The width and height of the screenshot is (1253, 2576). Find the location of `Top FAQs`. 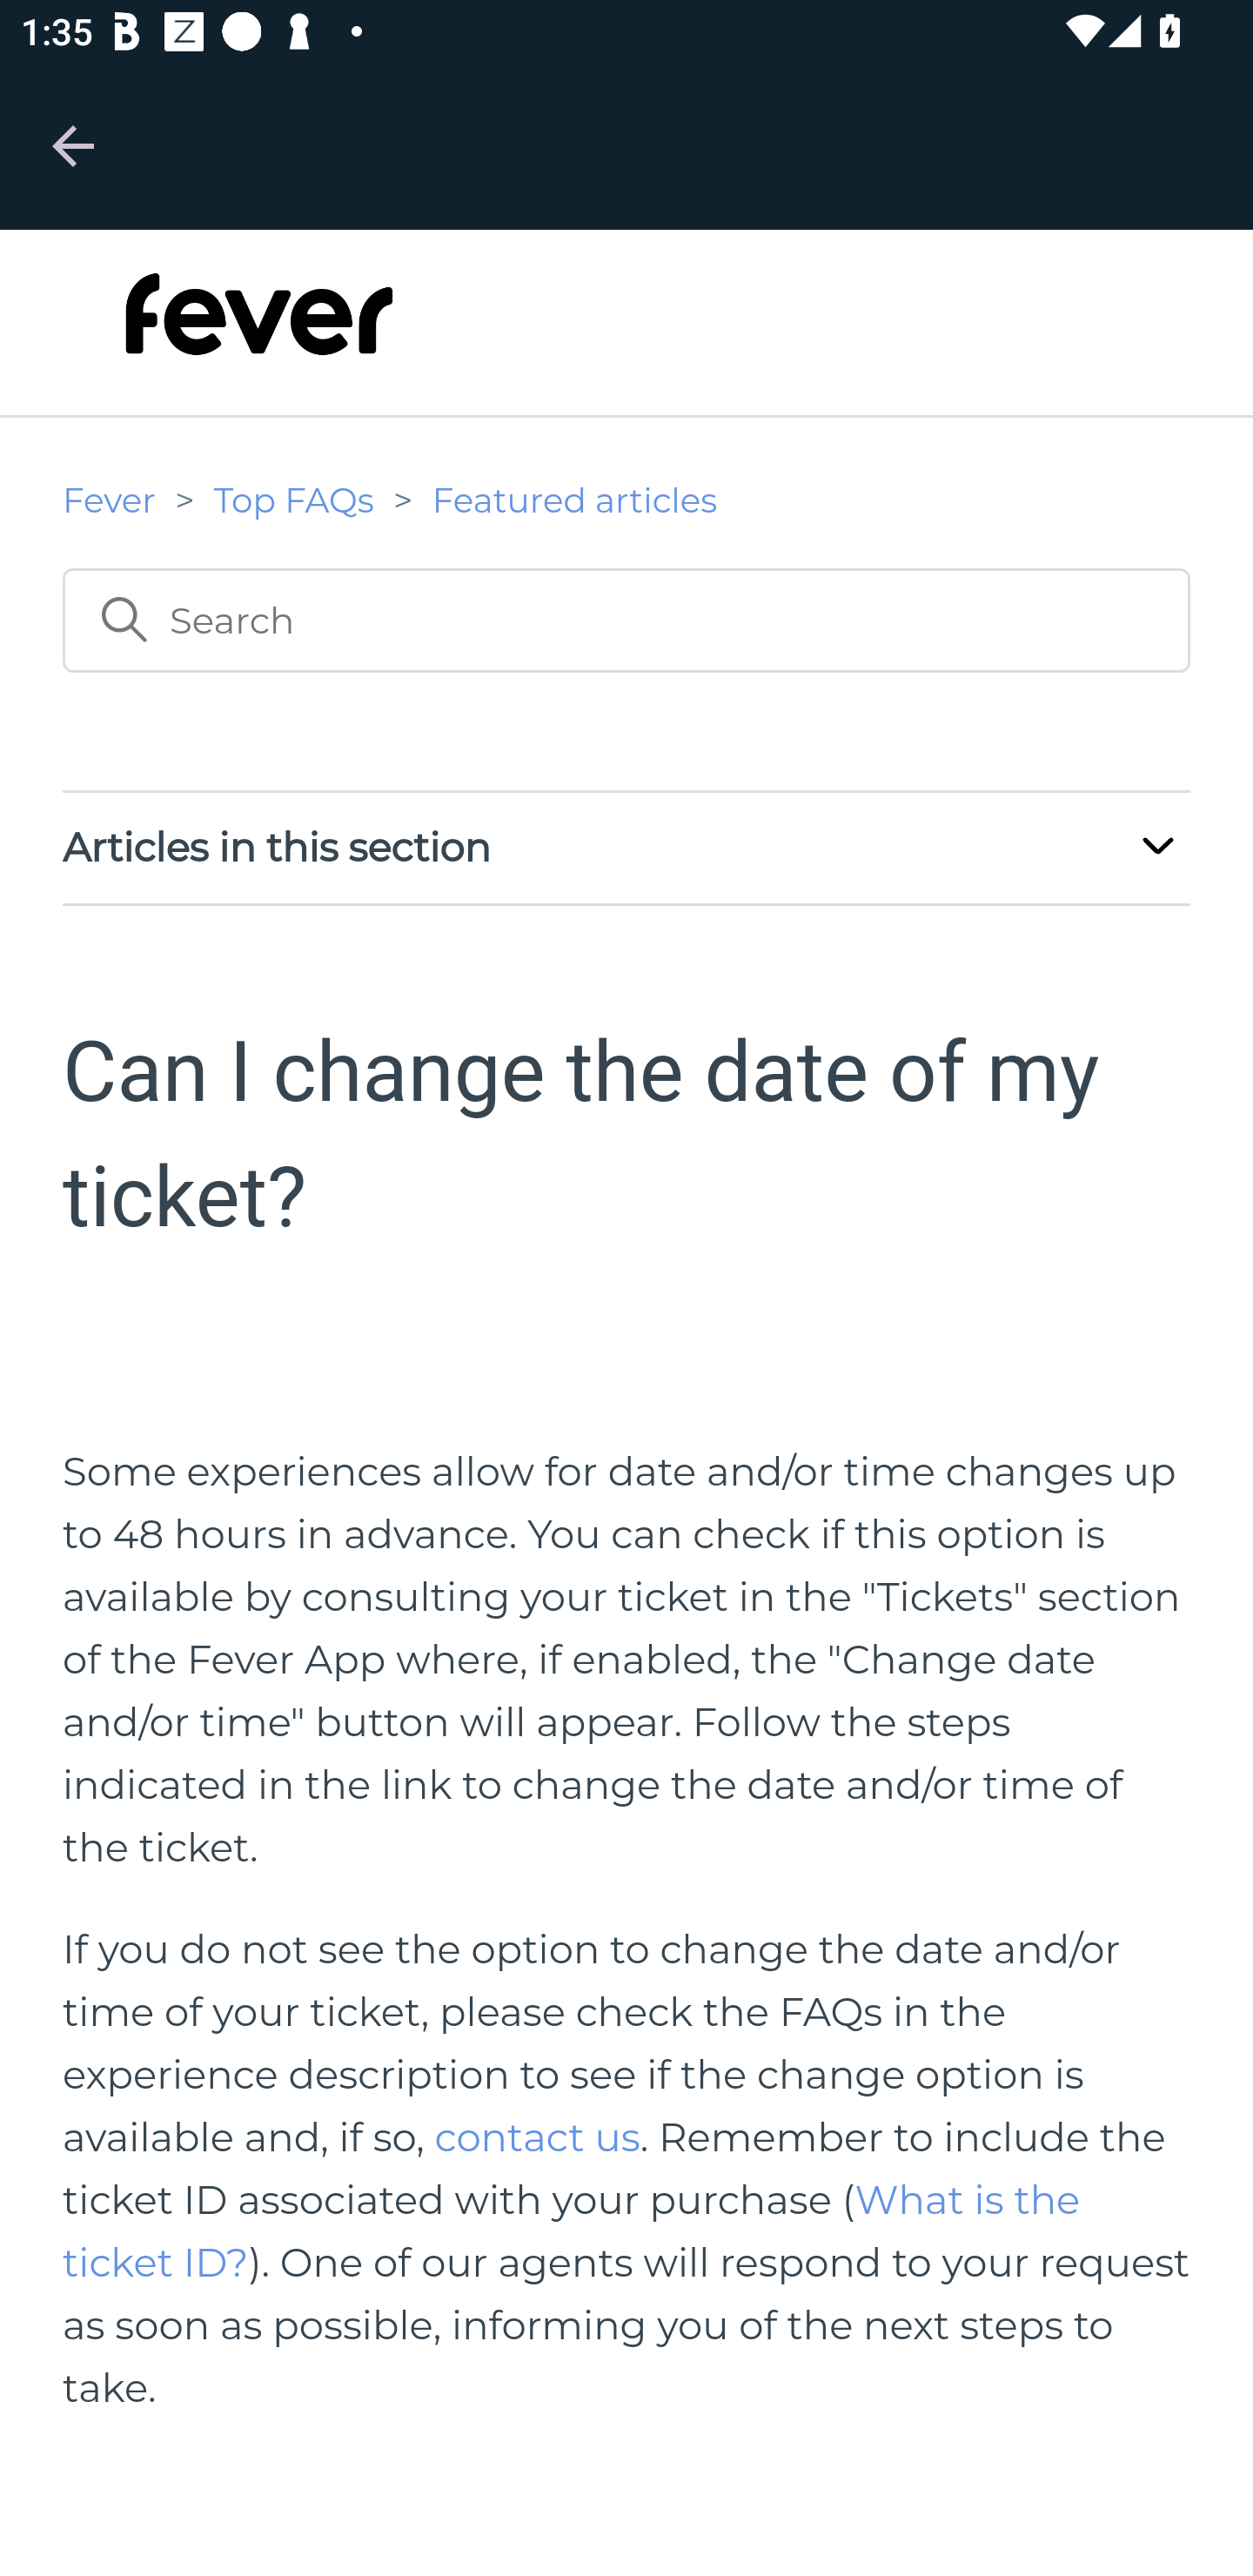

Top FAQs is located at coordinates (294, 500).